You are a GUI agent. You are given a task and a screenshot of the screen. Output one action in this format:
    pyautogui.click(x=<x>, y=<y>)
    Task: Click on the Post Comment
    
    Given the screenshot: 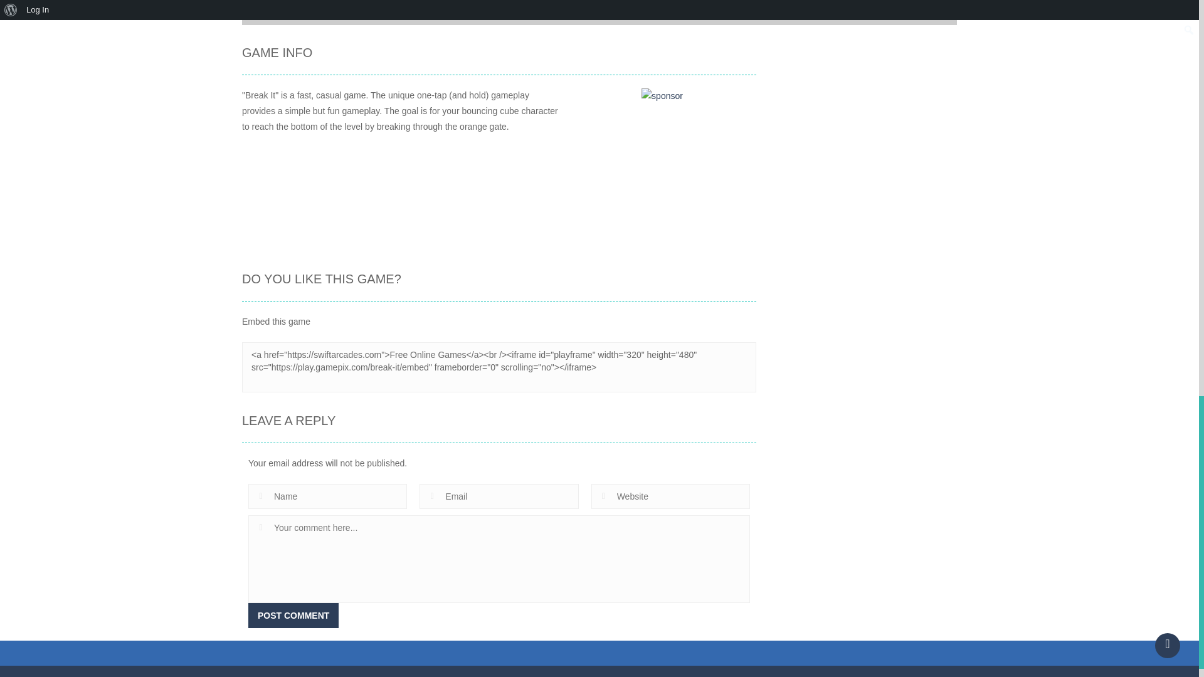 What is the action you would take?
    pyautogui.click(x=293, y=616)
    